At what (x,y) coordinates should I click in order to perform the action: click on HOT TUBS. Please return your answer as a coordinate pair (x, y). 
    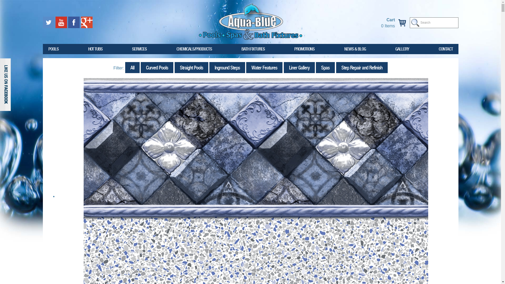
    Looking at the image, I should click on (95, 49).